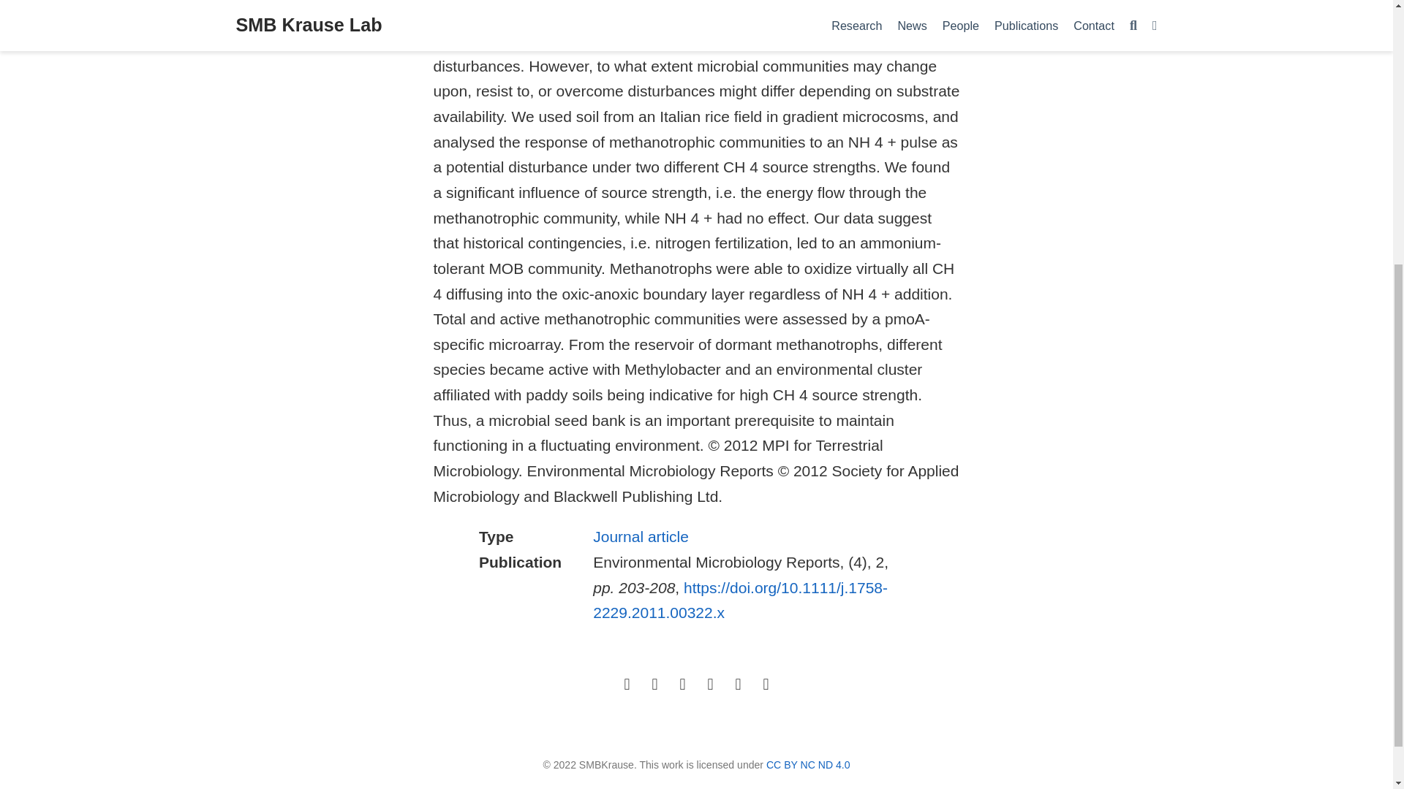  What do you see at coordinates (641, 536) in the screenshot?
I see `Journal article` at bounding box center [641, 536].